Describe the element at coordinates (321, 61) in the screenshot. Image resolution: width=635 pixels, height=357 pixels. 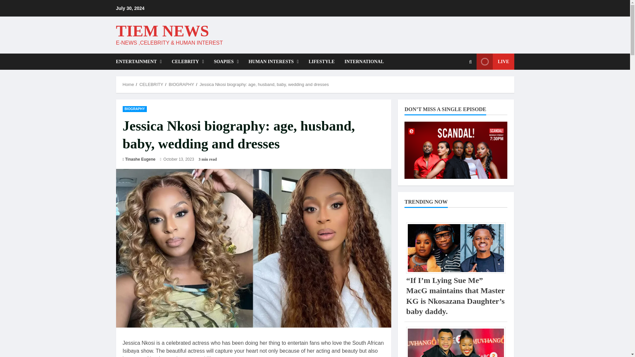
I see `LIFESTYLE` at that location.